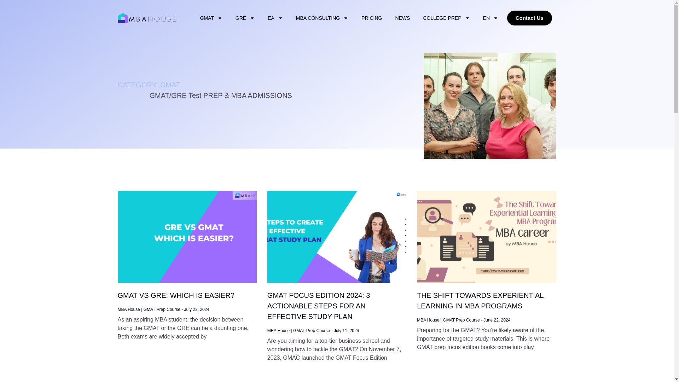 This screenshot has width=679, height=382. Describe the element at coordinates (275, 18) in the screenshot. I see `EA` at that location.